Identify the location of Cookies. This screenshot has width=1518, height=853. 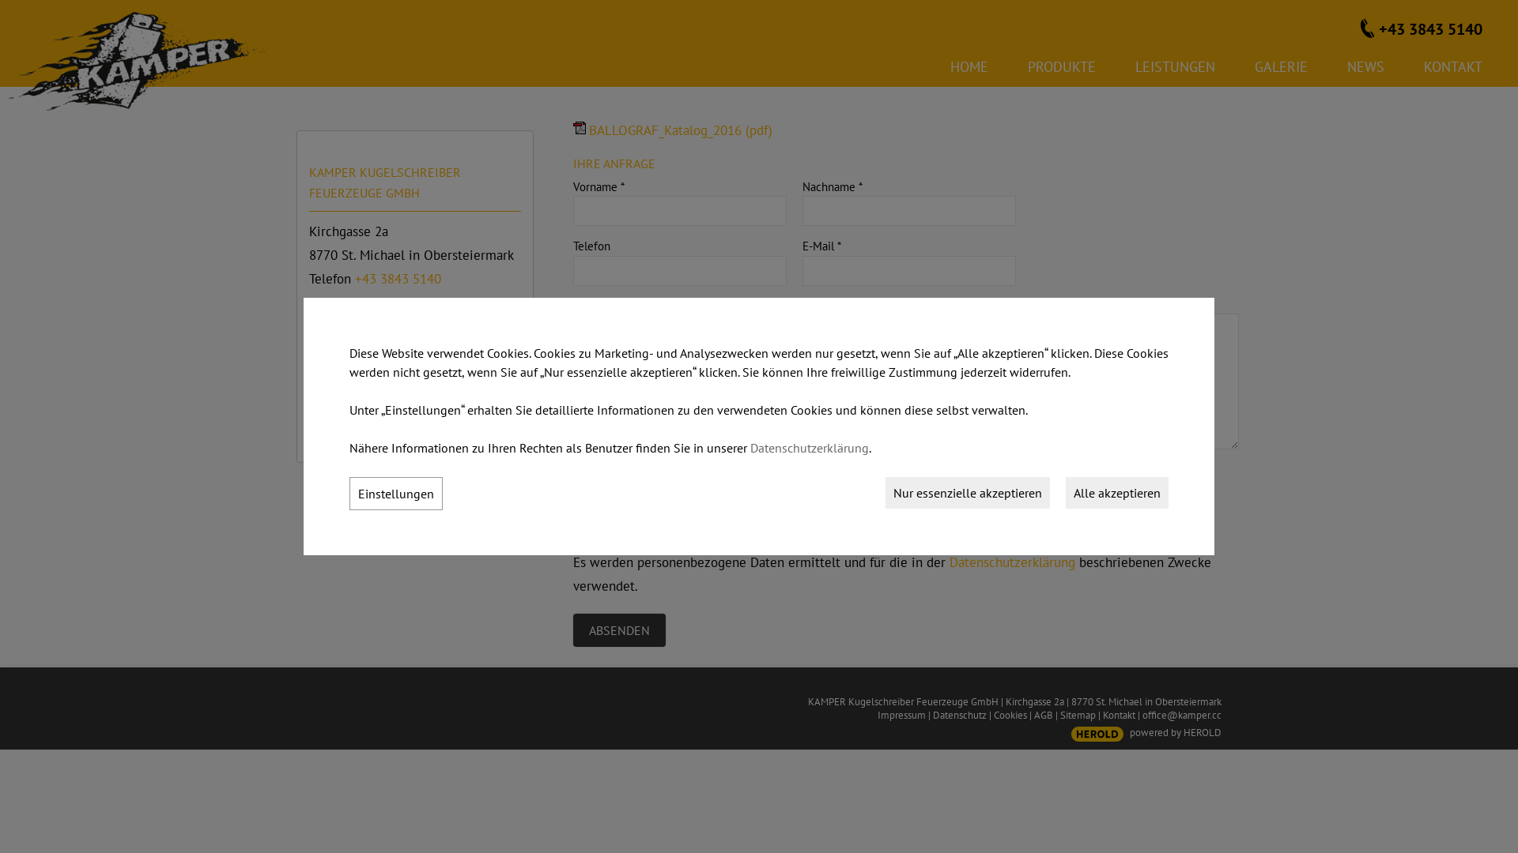
(1010, 716).